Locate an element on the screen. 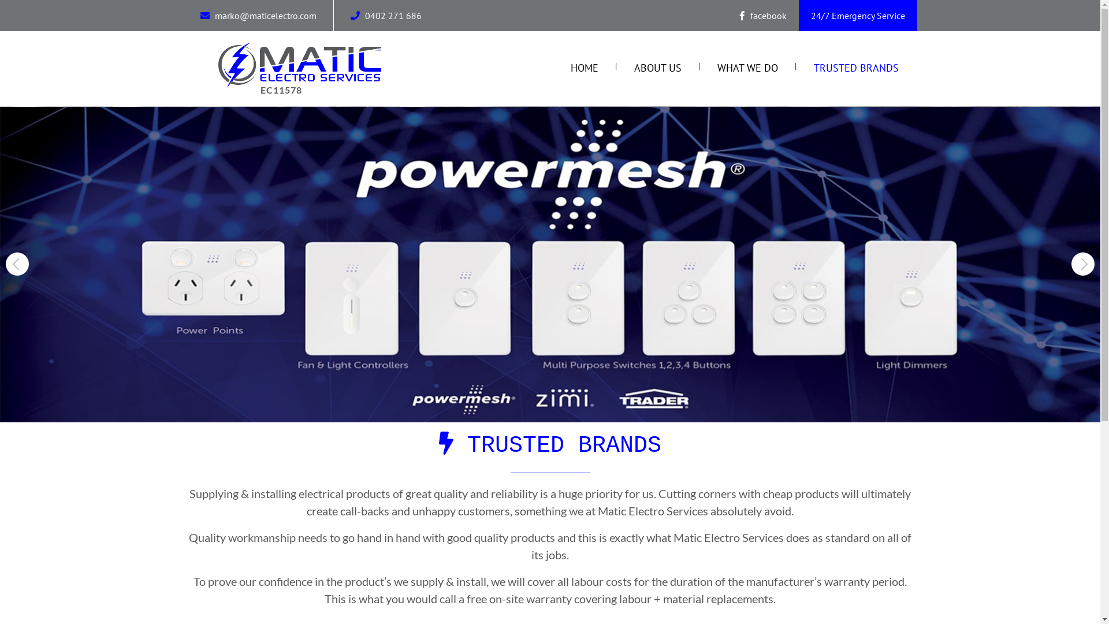 This screenshot has width=1109, height=624. facebook is located at coordinates (762, 16).